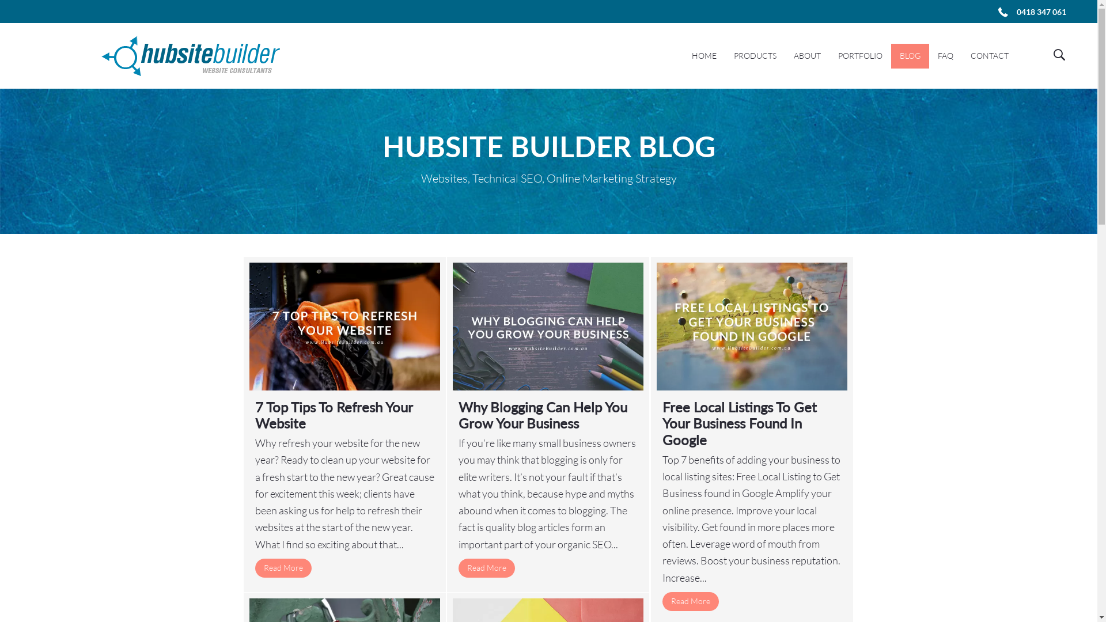 This screenshot has width=1106, height=622. I want to click on Why Blogging Can Help You Grow Your Business, so click(543, 415).